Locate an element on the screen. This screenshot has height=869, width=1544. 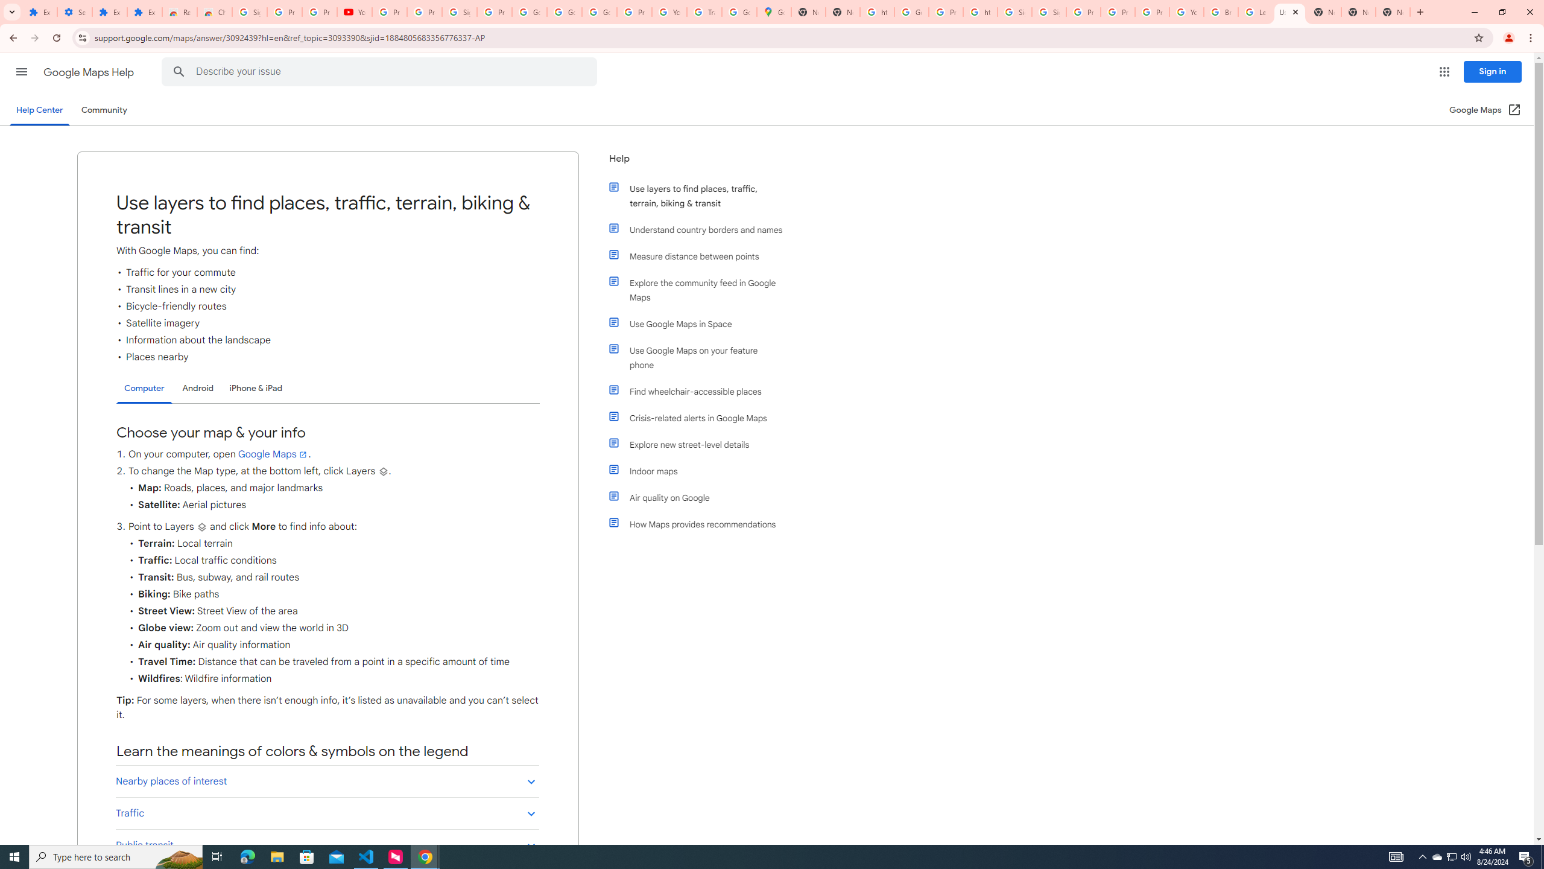
Reviews: Helix Fruit Jump Arcade Game is located at coordinates (180, 12).